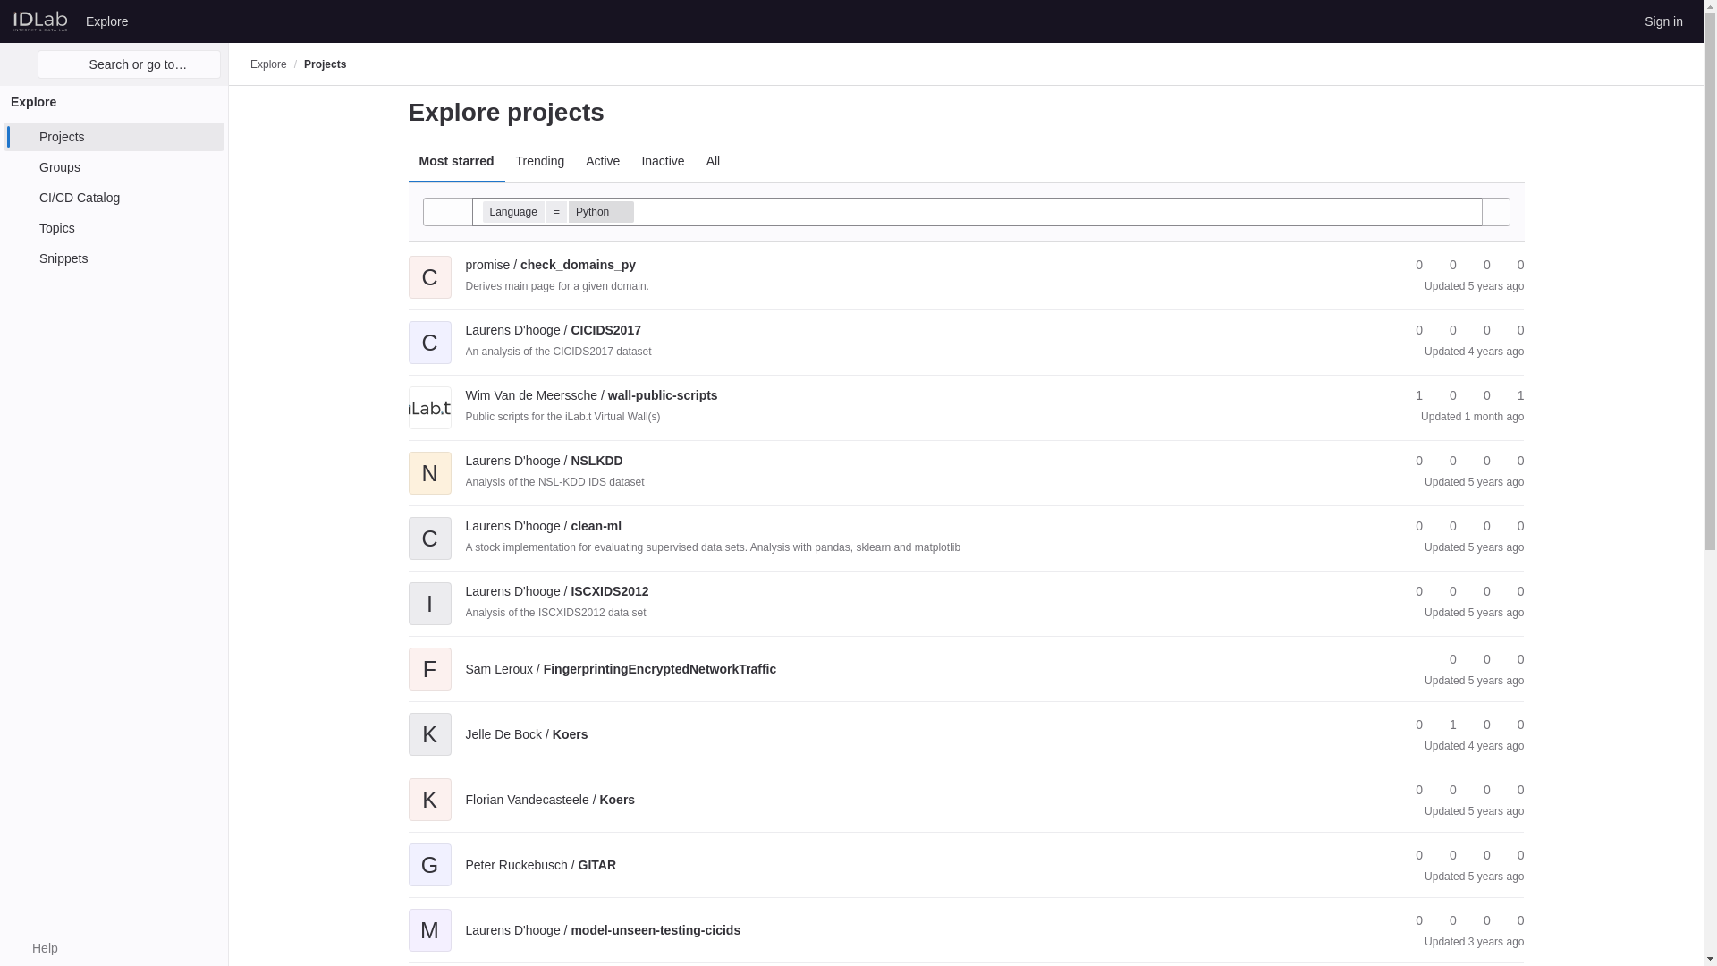  Describe the element at coordinates (456, 161) in the screenshot. I see `Most starred` at that location.